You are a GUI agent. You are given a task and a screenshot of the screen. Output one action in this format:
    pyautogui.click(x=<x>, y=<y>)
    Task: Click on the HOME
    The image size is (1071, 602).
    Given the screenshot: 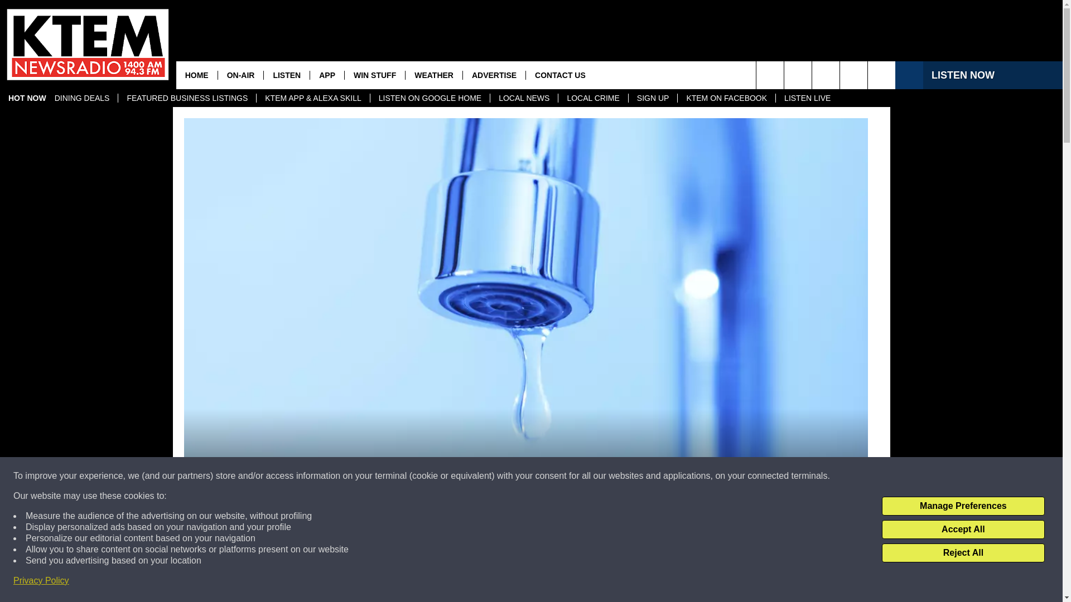 What is the action you would take?
    pyautogui.click(x=196, y=75)
    